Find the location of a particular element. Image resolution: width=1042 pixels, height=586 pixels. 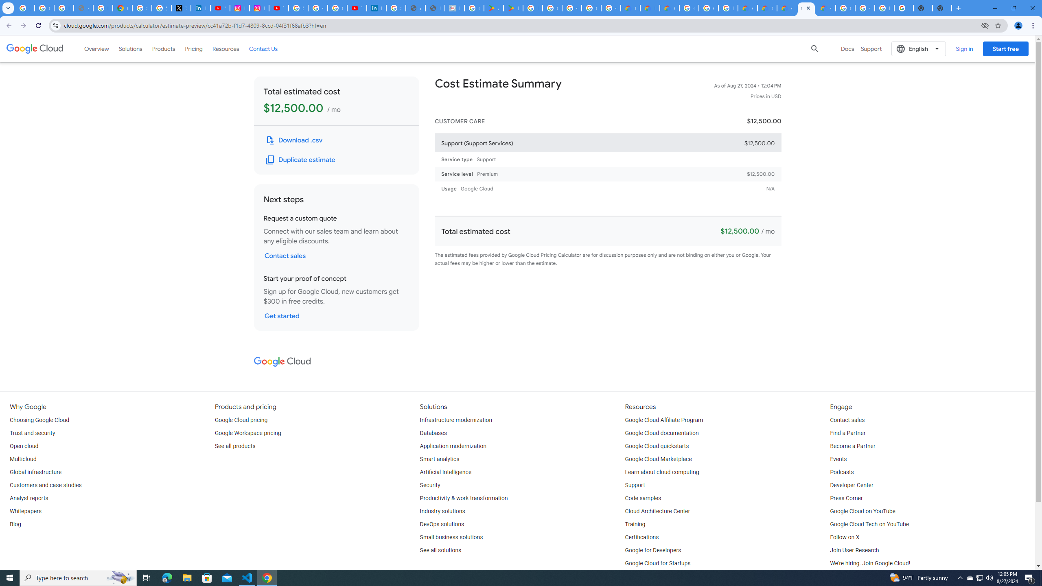

Google for Developers is located at coordinates (653, 550).